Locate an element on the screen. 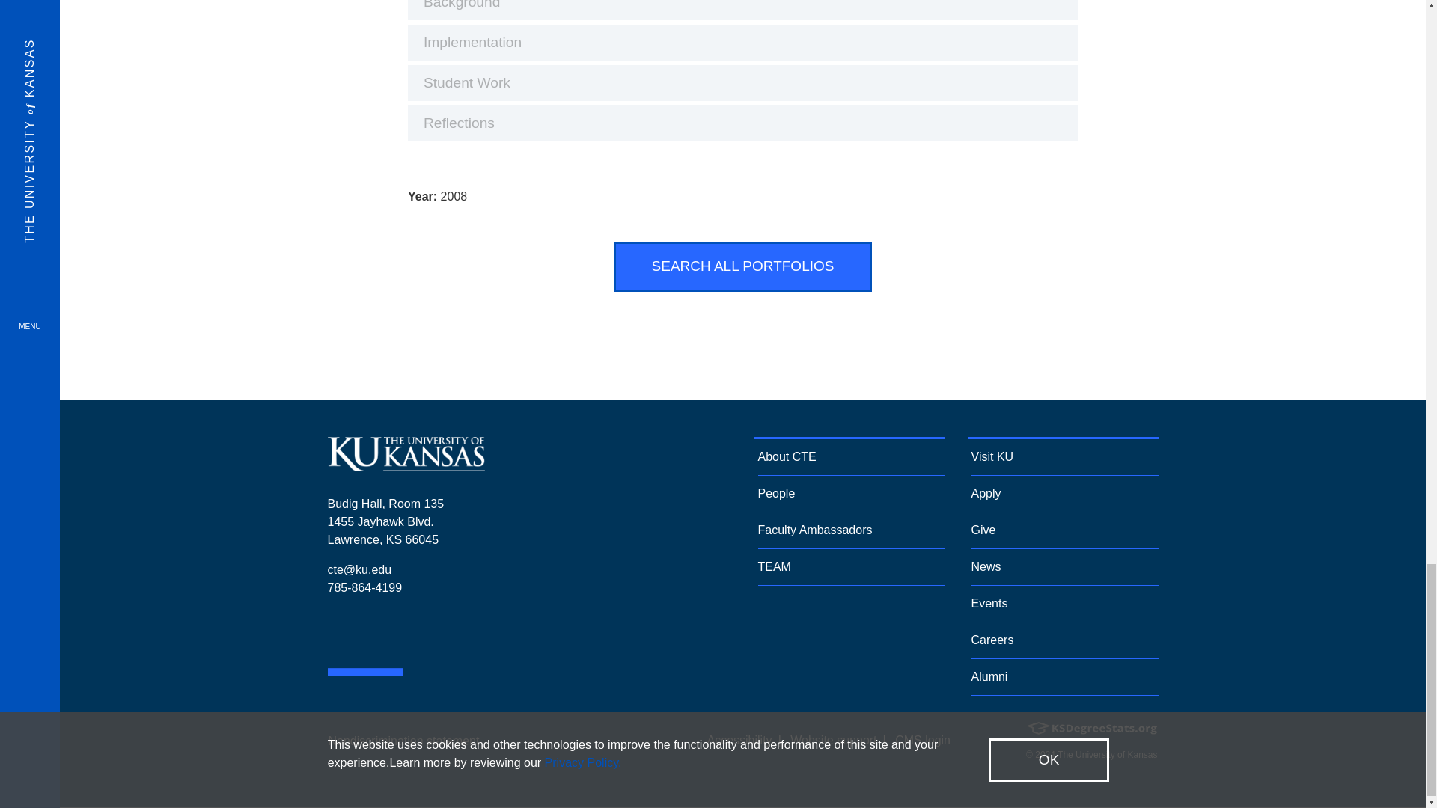  The University of Kansas is located at coordinates (406, 465).